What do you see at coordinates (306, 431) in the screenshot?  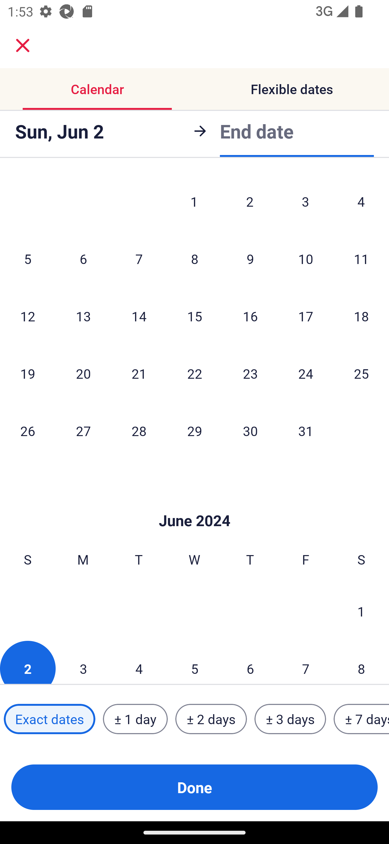 I see `31 Friday, May 31, 2024` at bounding box center [306, 431].